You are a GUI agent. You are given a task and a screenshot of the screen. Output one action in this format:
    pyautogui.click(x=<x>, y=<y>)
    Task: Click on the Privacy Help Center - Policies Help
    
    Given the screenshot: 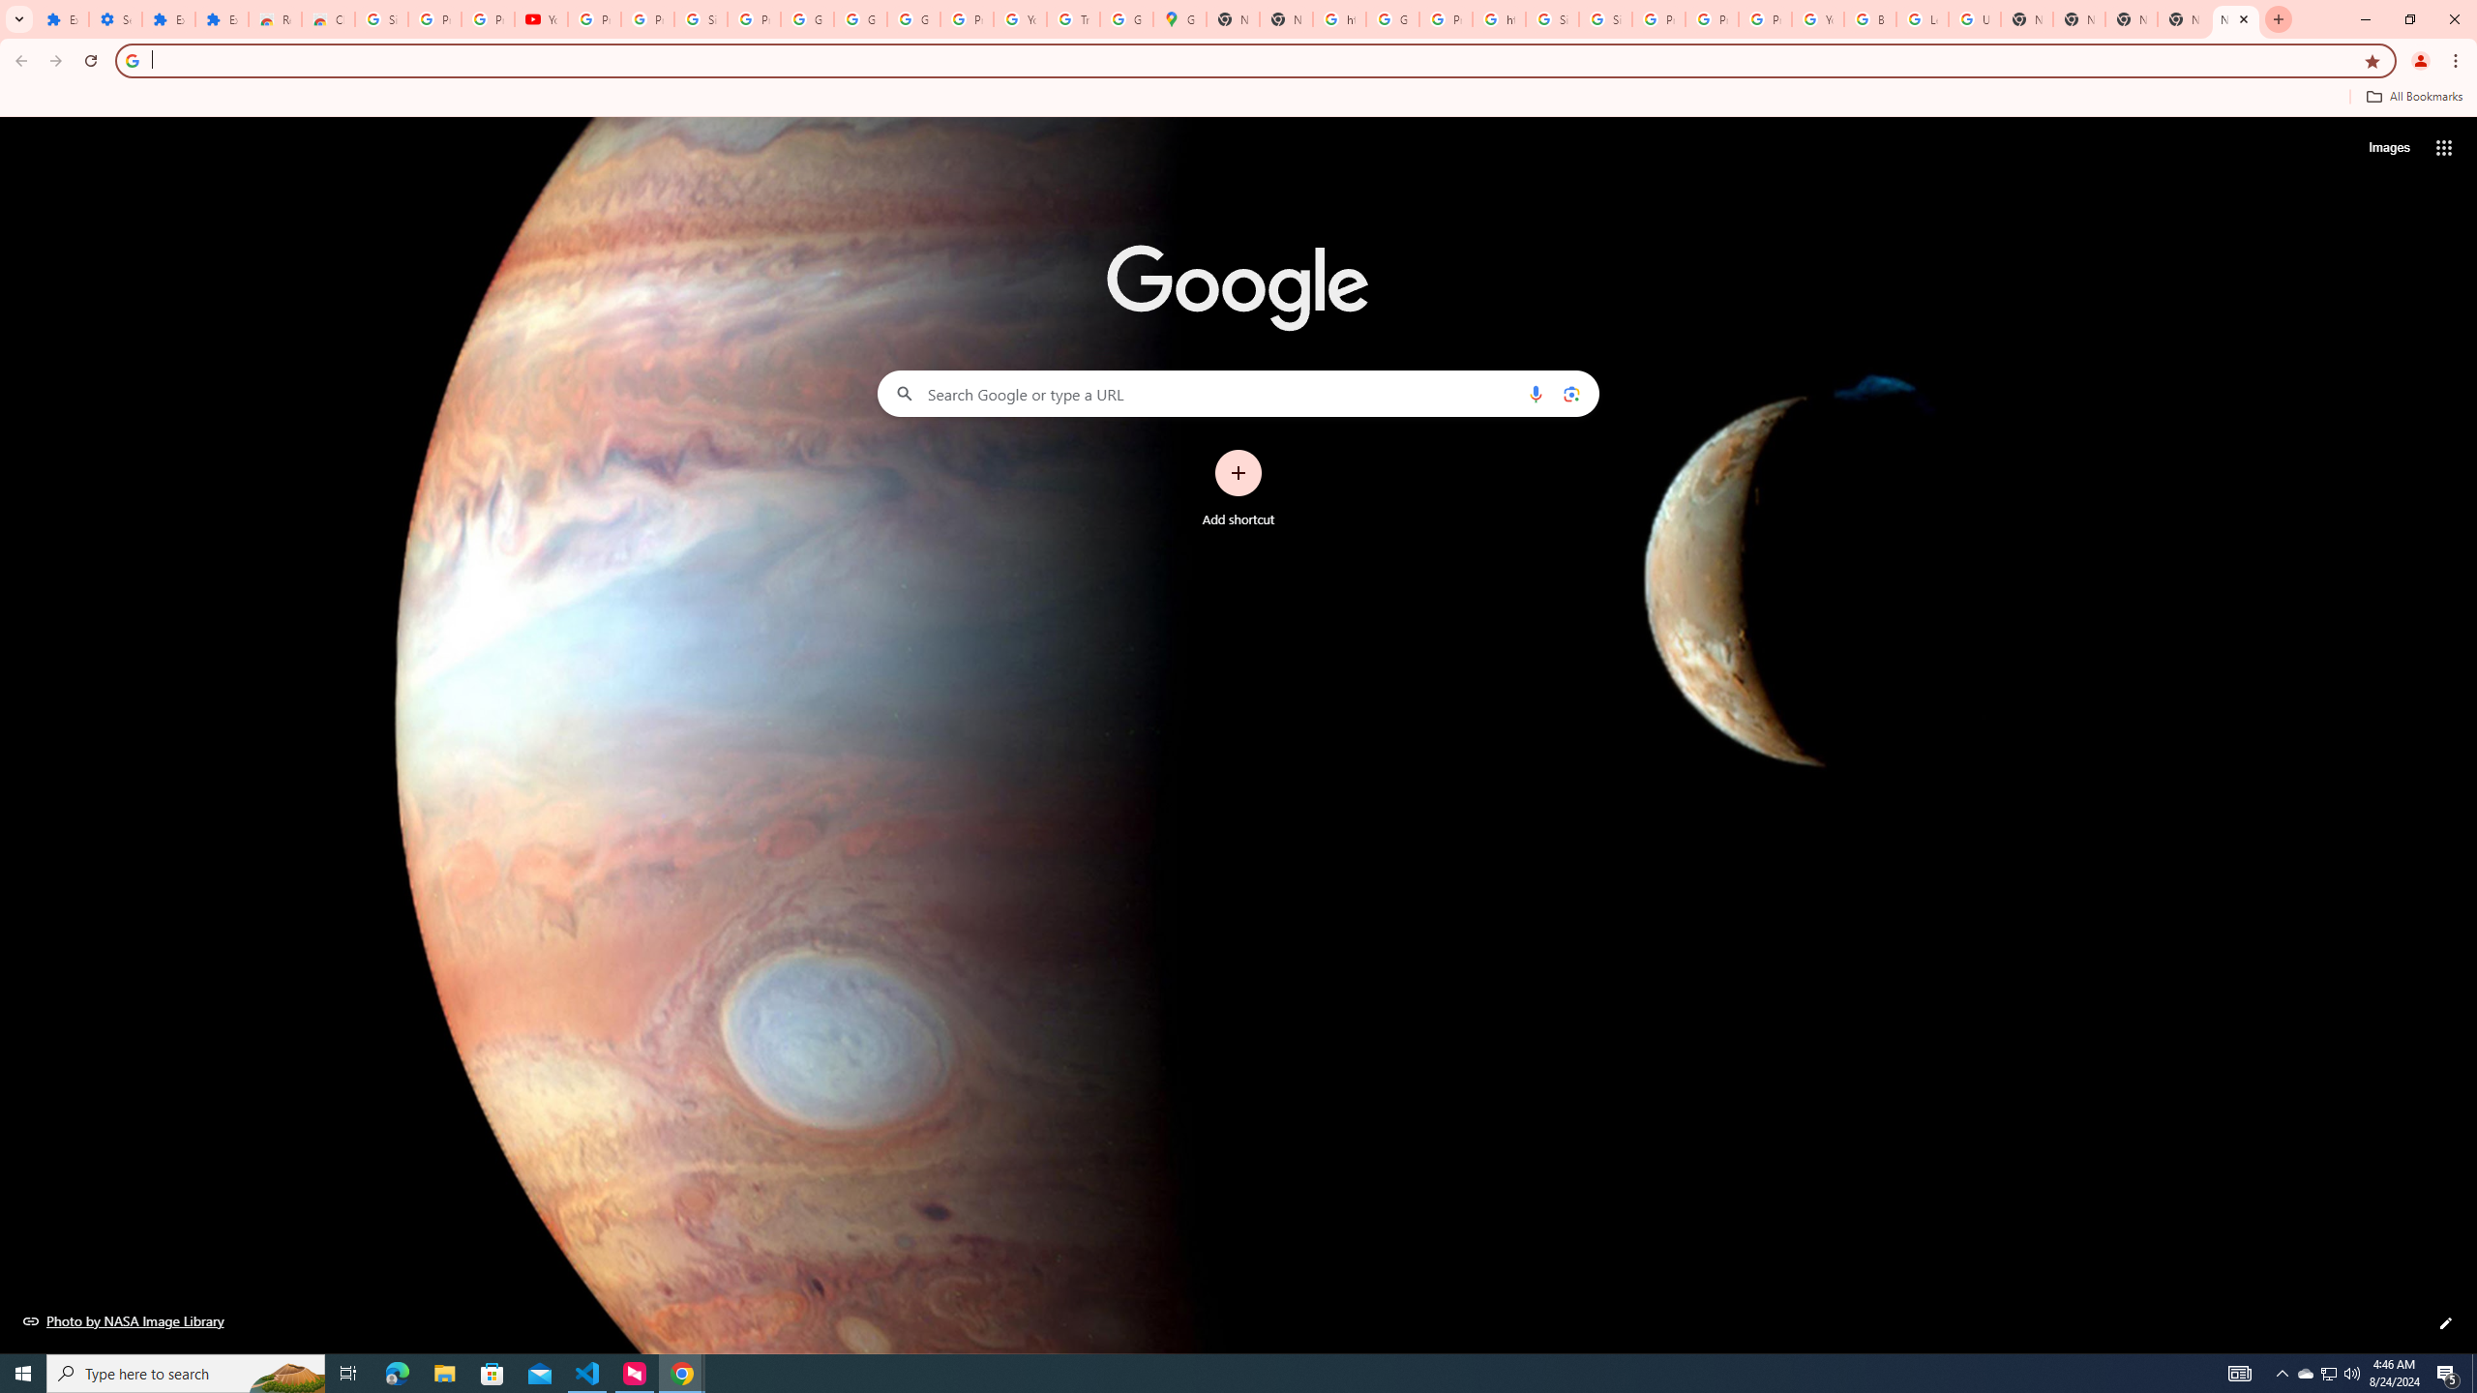 What is the action you would take?
    pyautogui.click(x=1658, y=19)
    